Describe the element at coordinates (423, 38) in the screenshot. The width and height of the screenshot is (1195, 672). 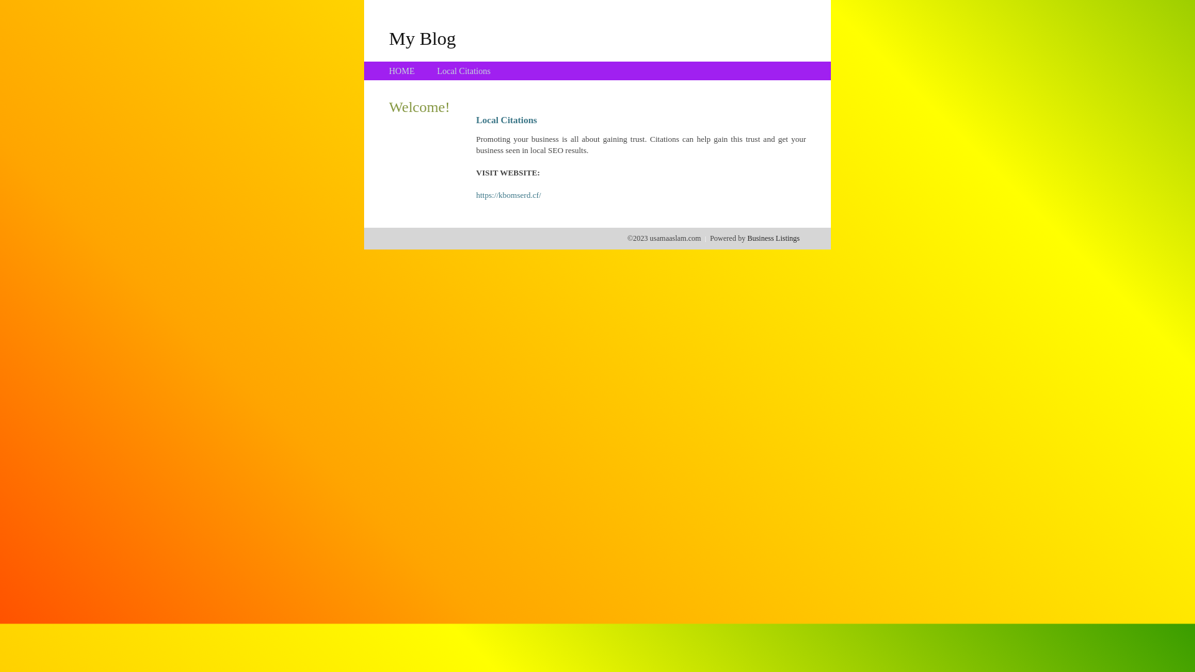
I see `My Blog` at that location.